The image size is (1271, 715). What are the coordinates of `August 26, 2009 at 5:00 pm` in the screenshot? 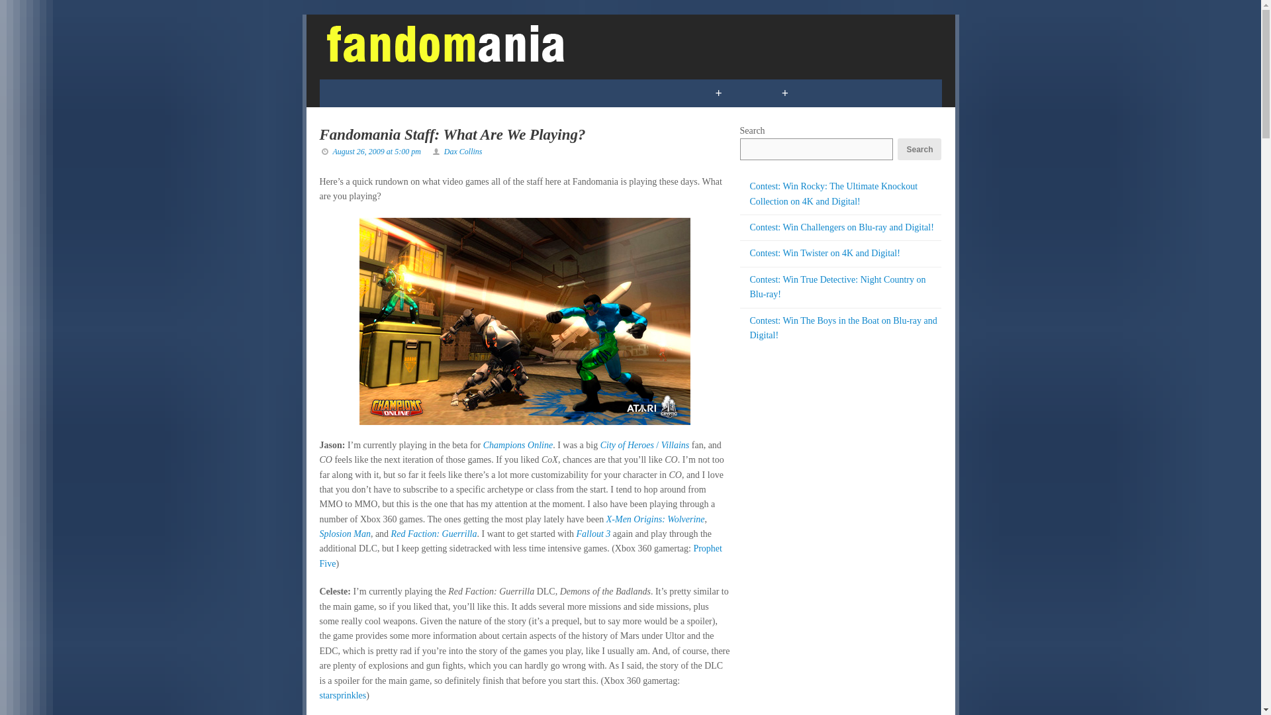 It's located at (376, 152).